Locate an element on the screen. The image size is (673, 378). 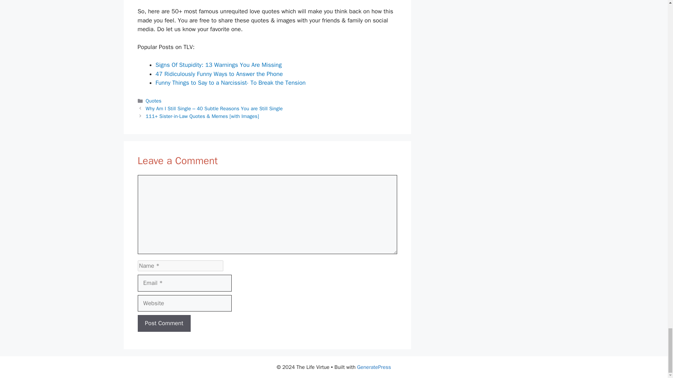
Post Comment is located at coordinates (164, 323).